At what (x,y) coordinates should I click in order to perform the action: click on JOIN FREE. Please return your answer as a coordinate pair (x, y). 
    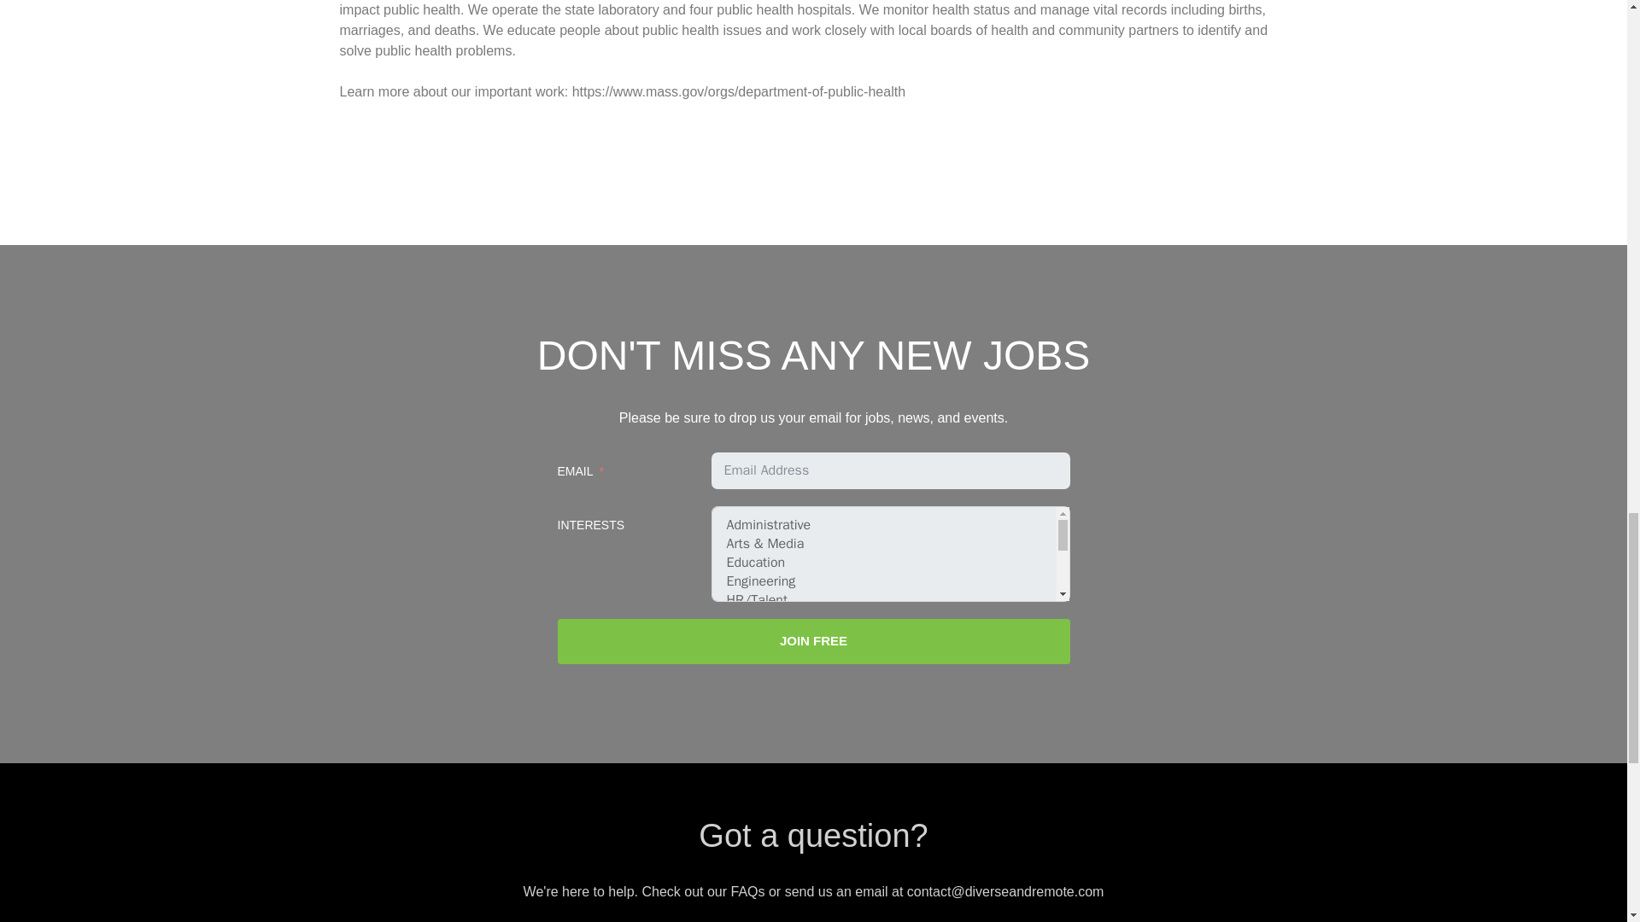
    Looking at the image, I should click on (813, 640).